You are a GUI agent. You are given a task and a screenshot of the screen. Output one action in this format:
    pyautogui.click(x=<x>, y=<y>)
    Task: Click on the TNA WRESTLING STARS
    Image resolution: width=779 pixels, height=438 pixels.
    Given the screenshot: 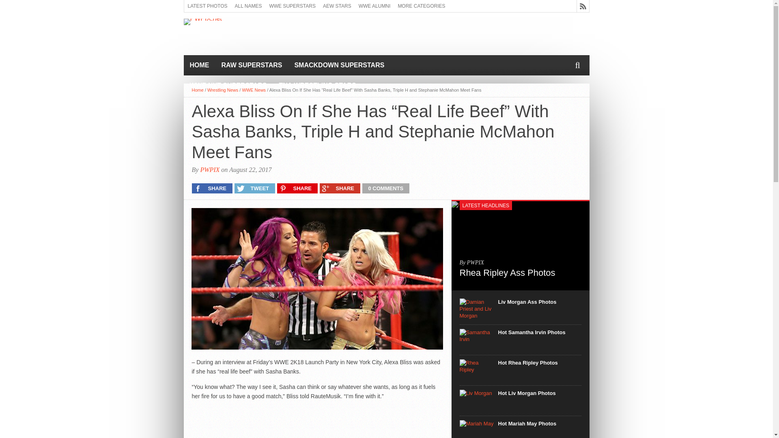 What is the action you would take?
    pyautogui.click(x=317, y=85)
    